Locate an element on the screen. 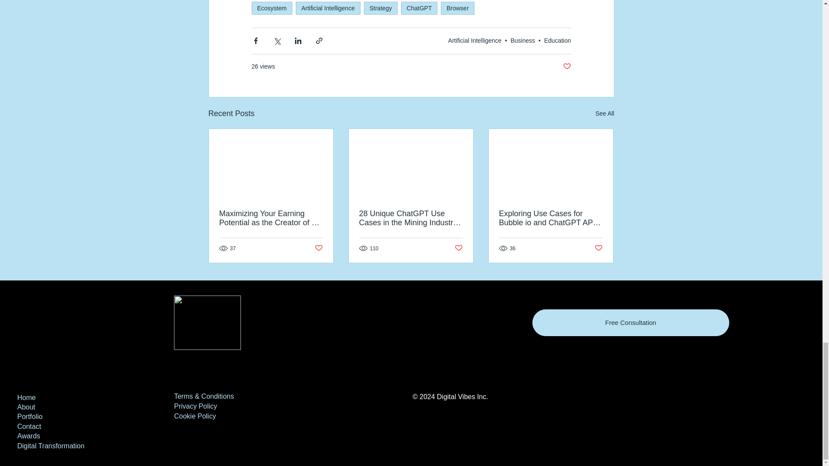 The width and height of the screenshot is (829, 466). Strategy is located at coordinates (381, 8).